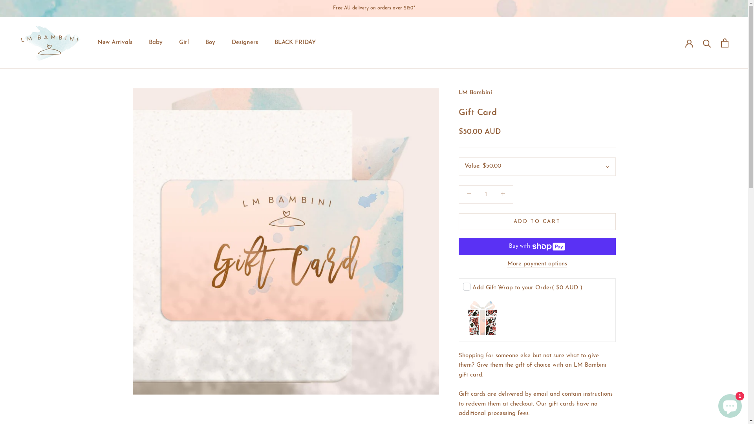  Describe the element at coordinates (156, 42) in the screenshot. I see `Baby
Baby` at that location.